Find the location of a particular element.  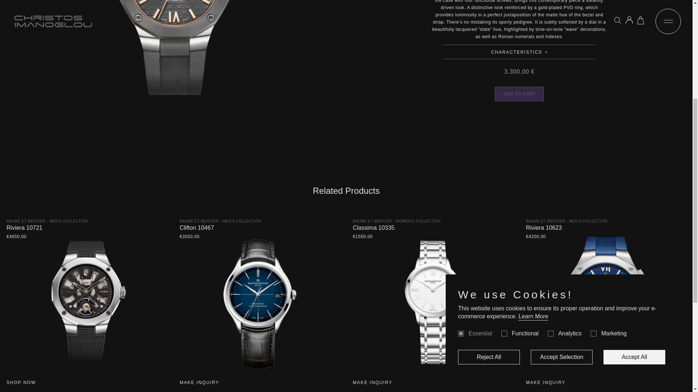

Preferences is located at coordinates (504, 154).